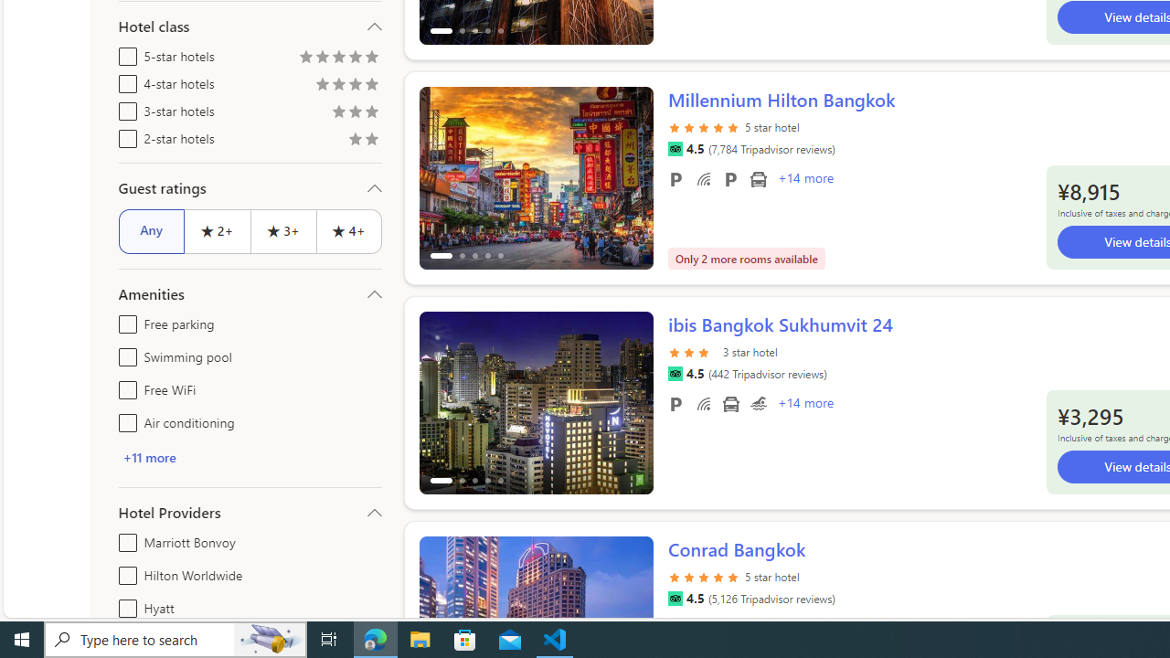 This screenshot has height=658, width=1170. I want to click on Rating, so click(371, 141).